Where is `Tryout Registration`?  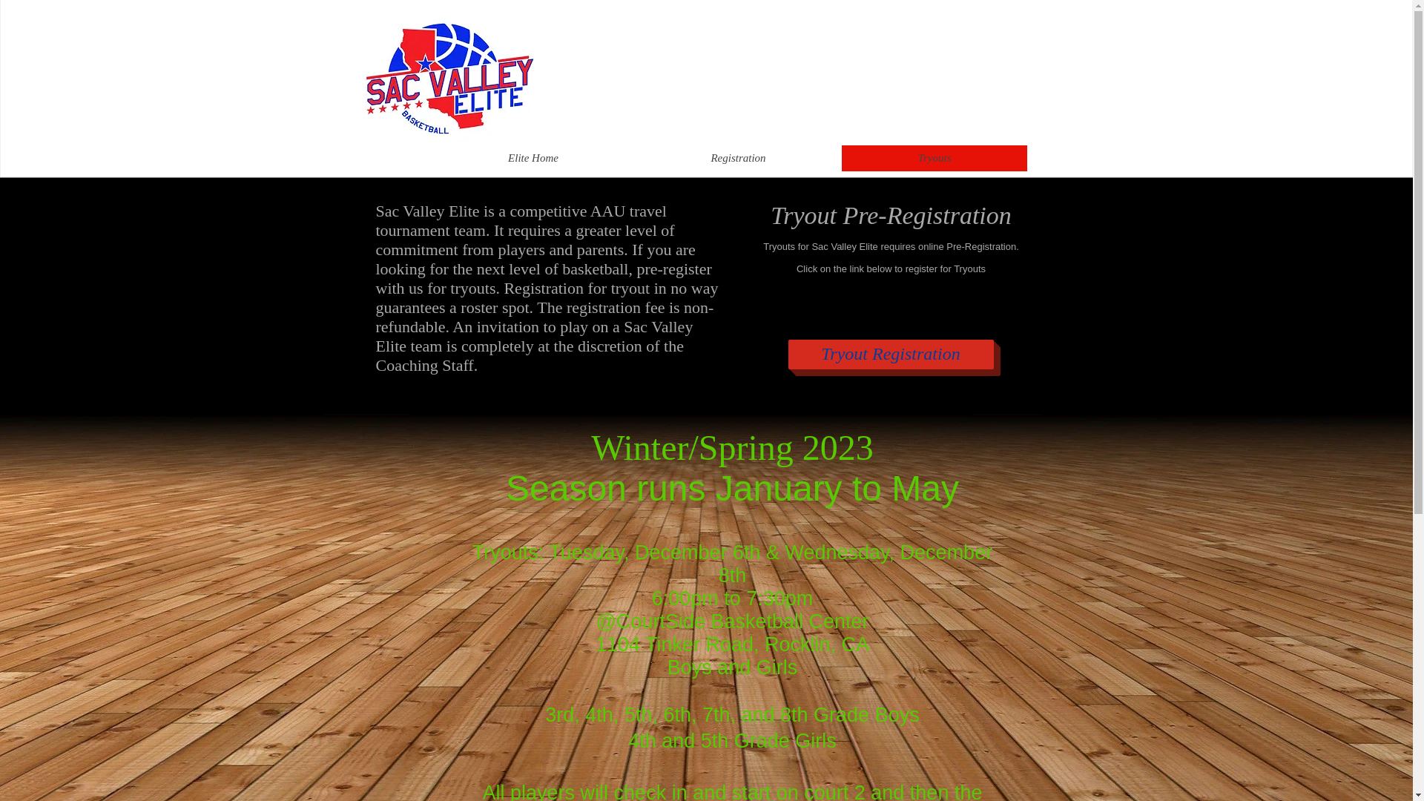 Tryout Registration is located at coordinates (890, 354).